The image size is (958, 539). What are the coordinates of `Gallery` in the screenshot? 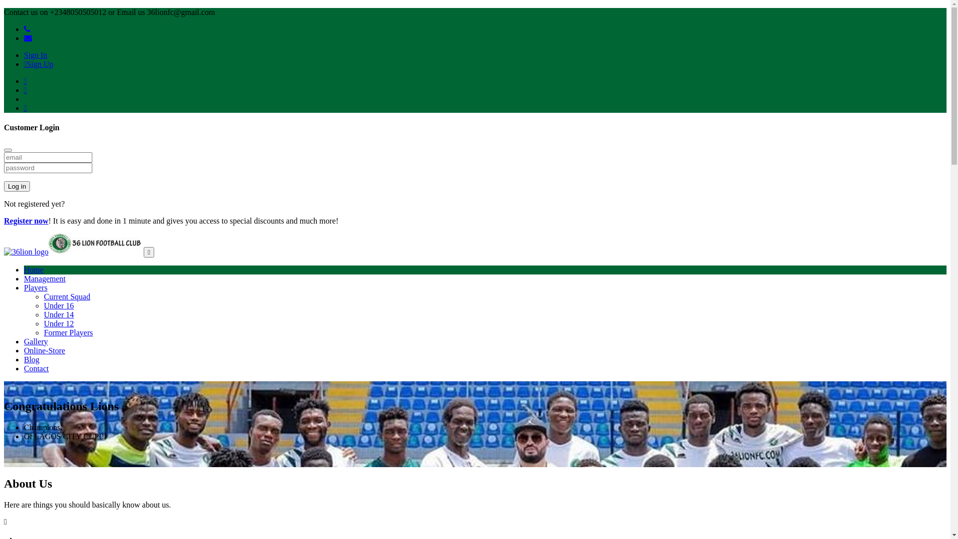 It's located at (36, 341).